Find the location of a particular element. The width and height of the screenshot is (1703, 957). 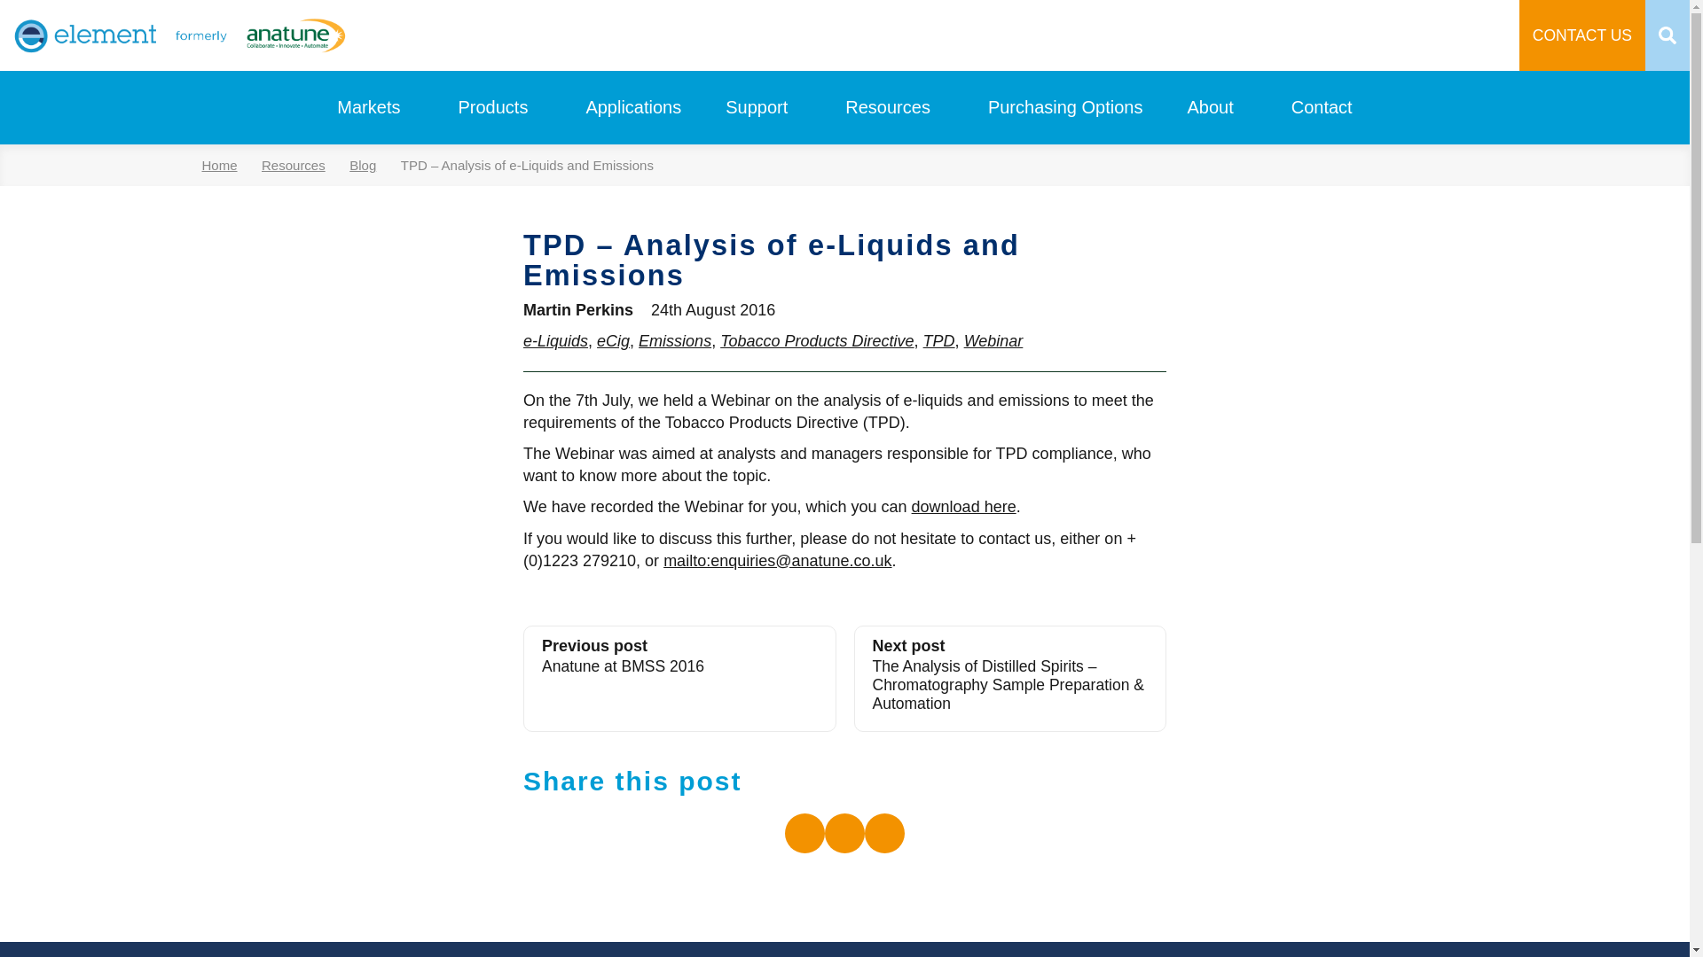

Resources is located at coordinates (887, 107).